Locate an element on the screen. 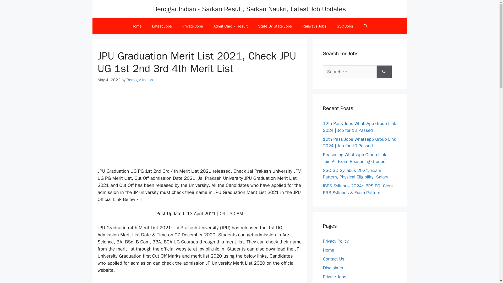 This screenshot has width=503, height=283. Berojgar Indian is located at coordinates (140, 80).